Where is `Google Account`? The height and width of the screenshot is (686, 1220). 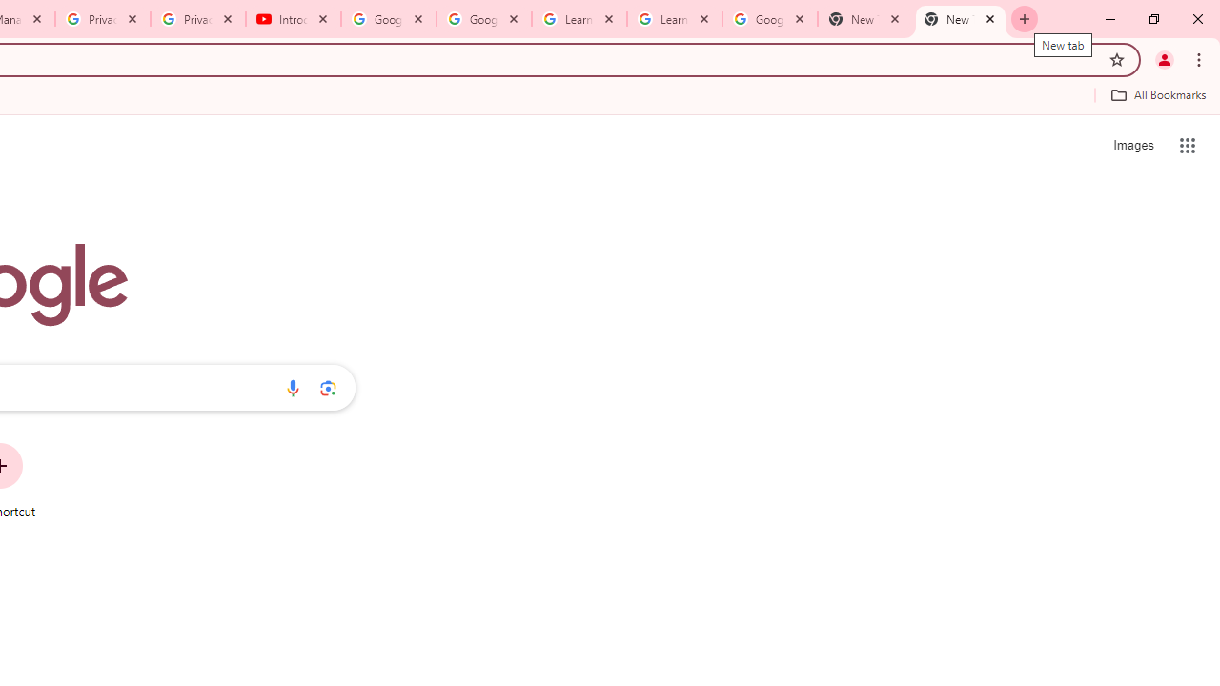
Google Account is located at coordinates (769, 19).